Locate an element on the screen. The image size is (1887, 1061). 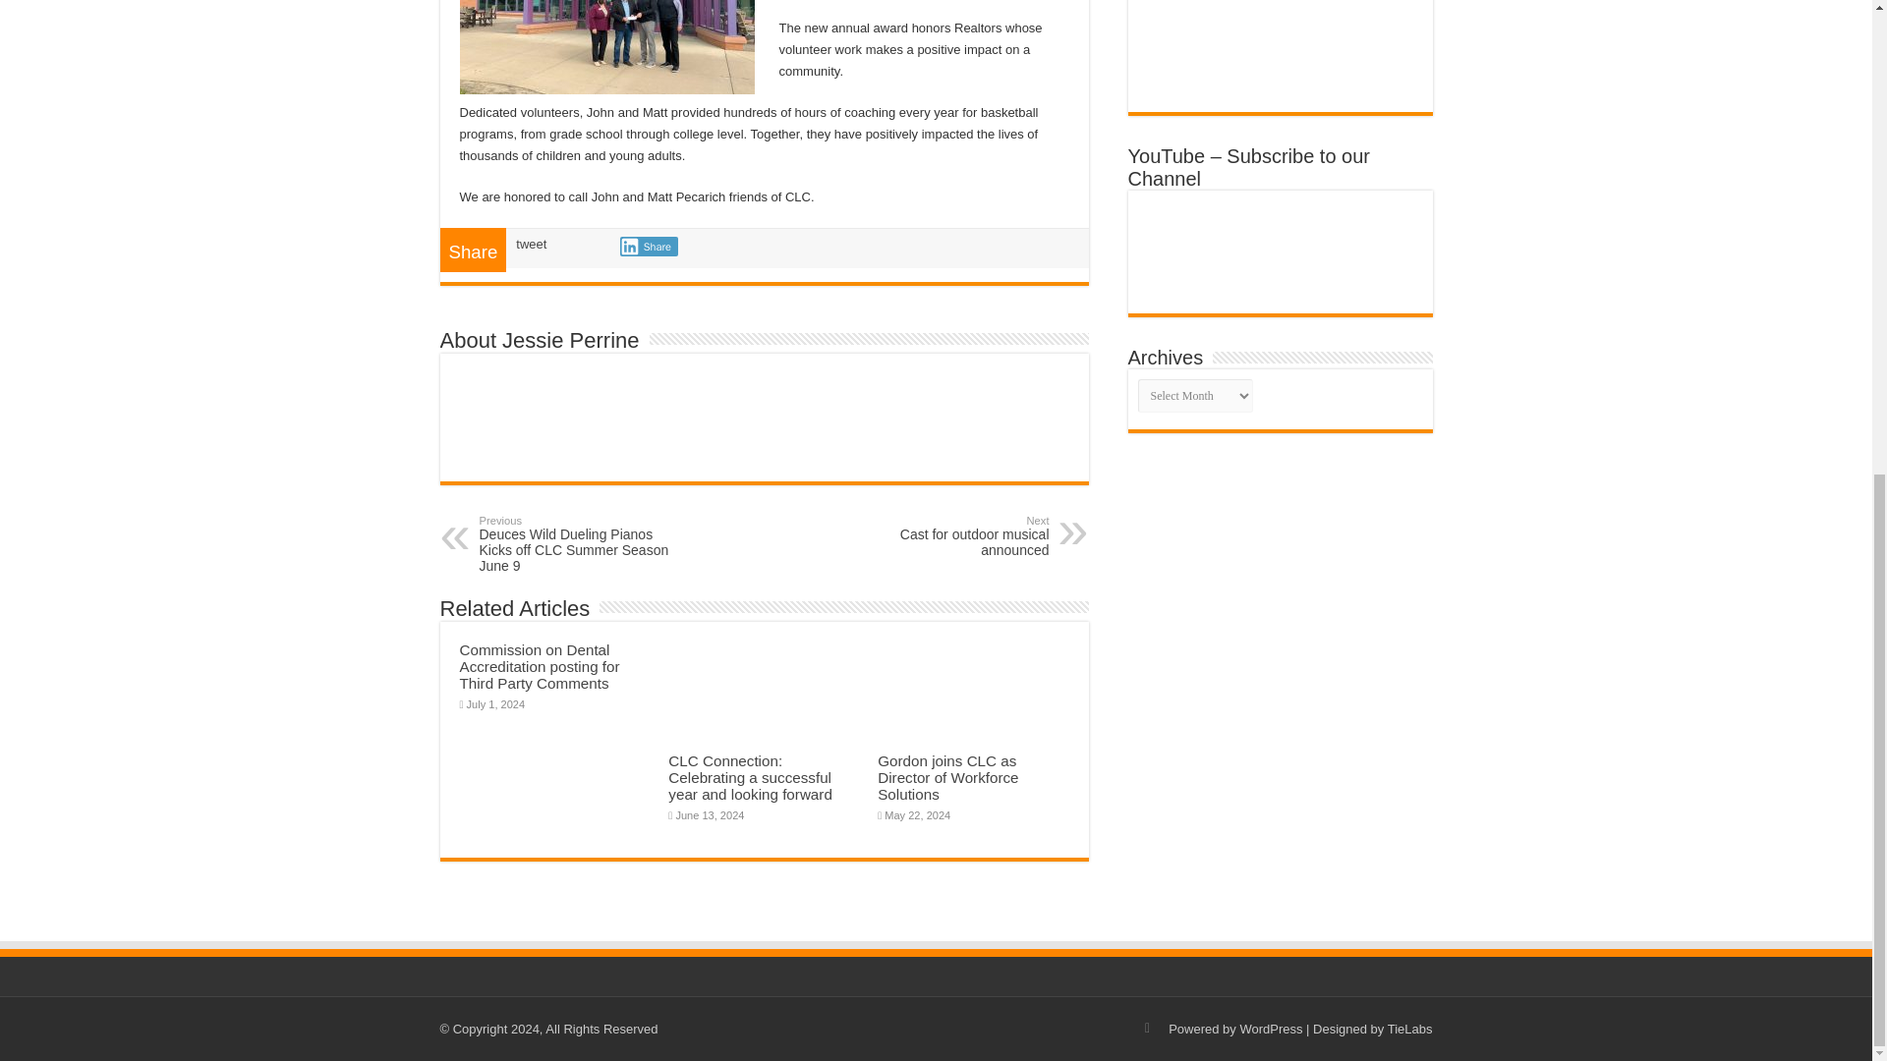
Scroll To Top is located at coordinates (1842, 288).